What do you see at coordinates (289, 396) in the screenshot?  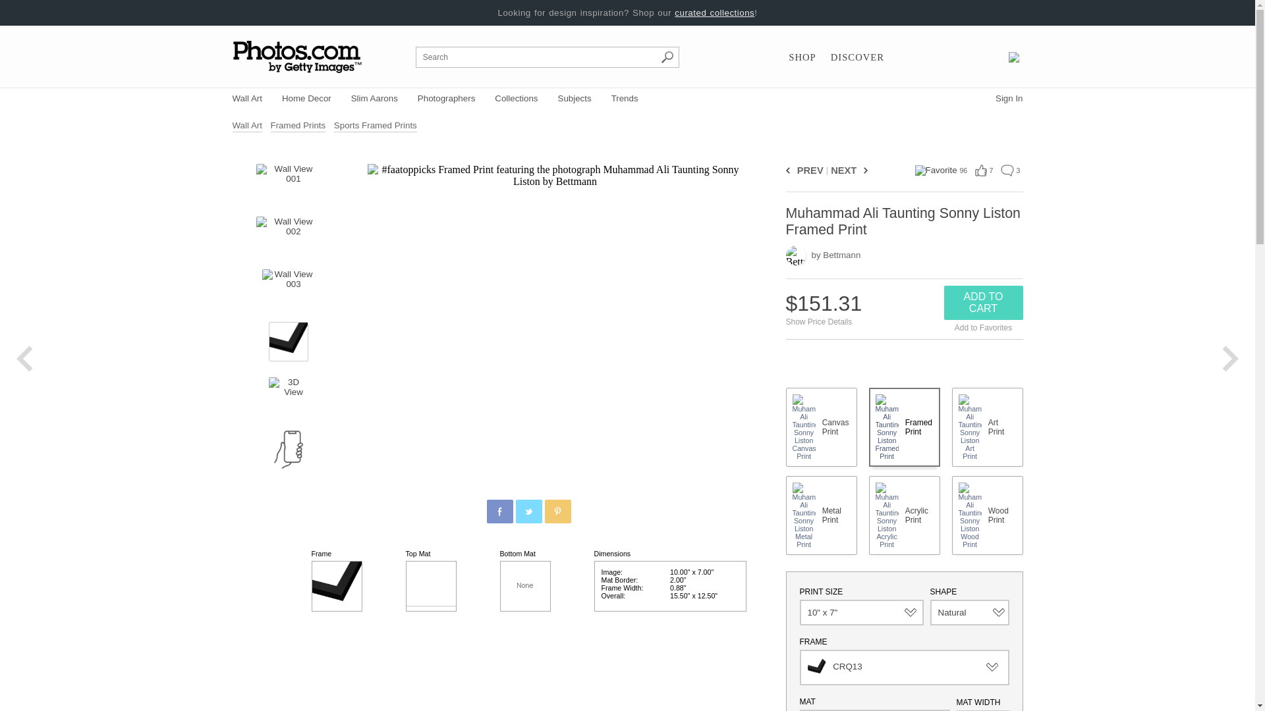 I see `3D View` at bounding box center [289, 396].